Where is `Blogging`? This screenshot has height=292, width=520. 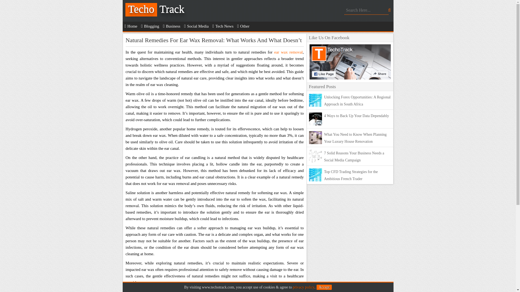 Blogging is located at coordinates (150, 26).